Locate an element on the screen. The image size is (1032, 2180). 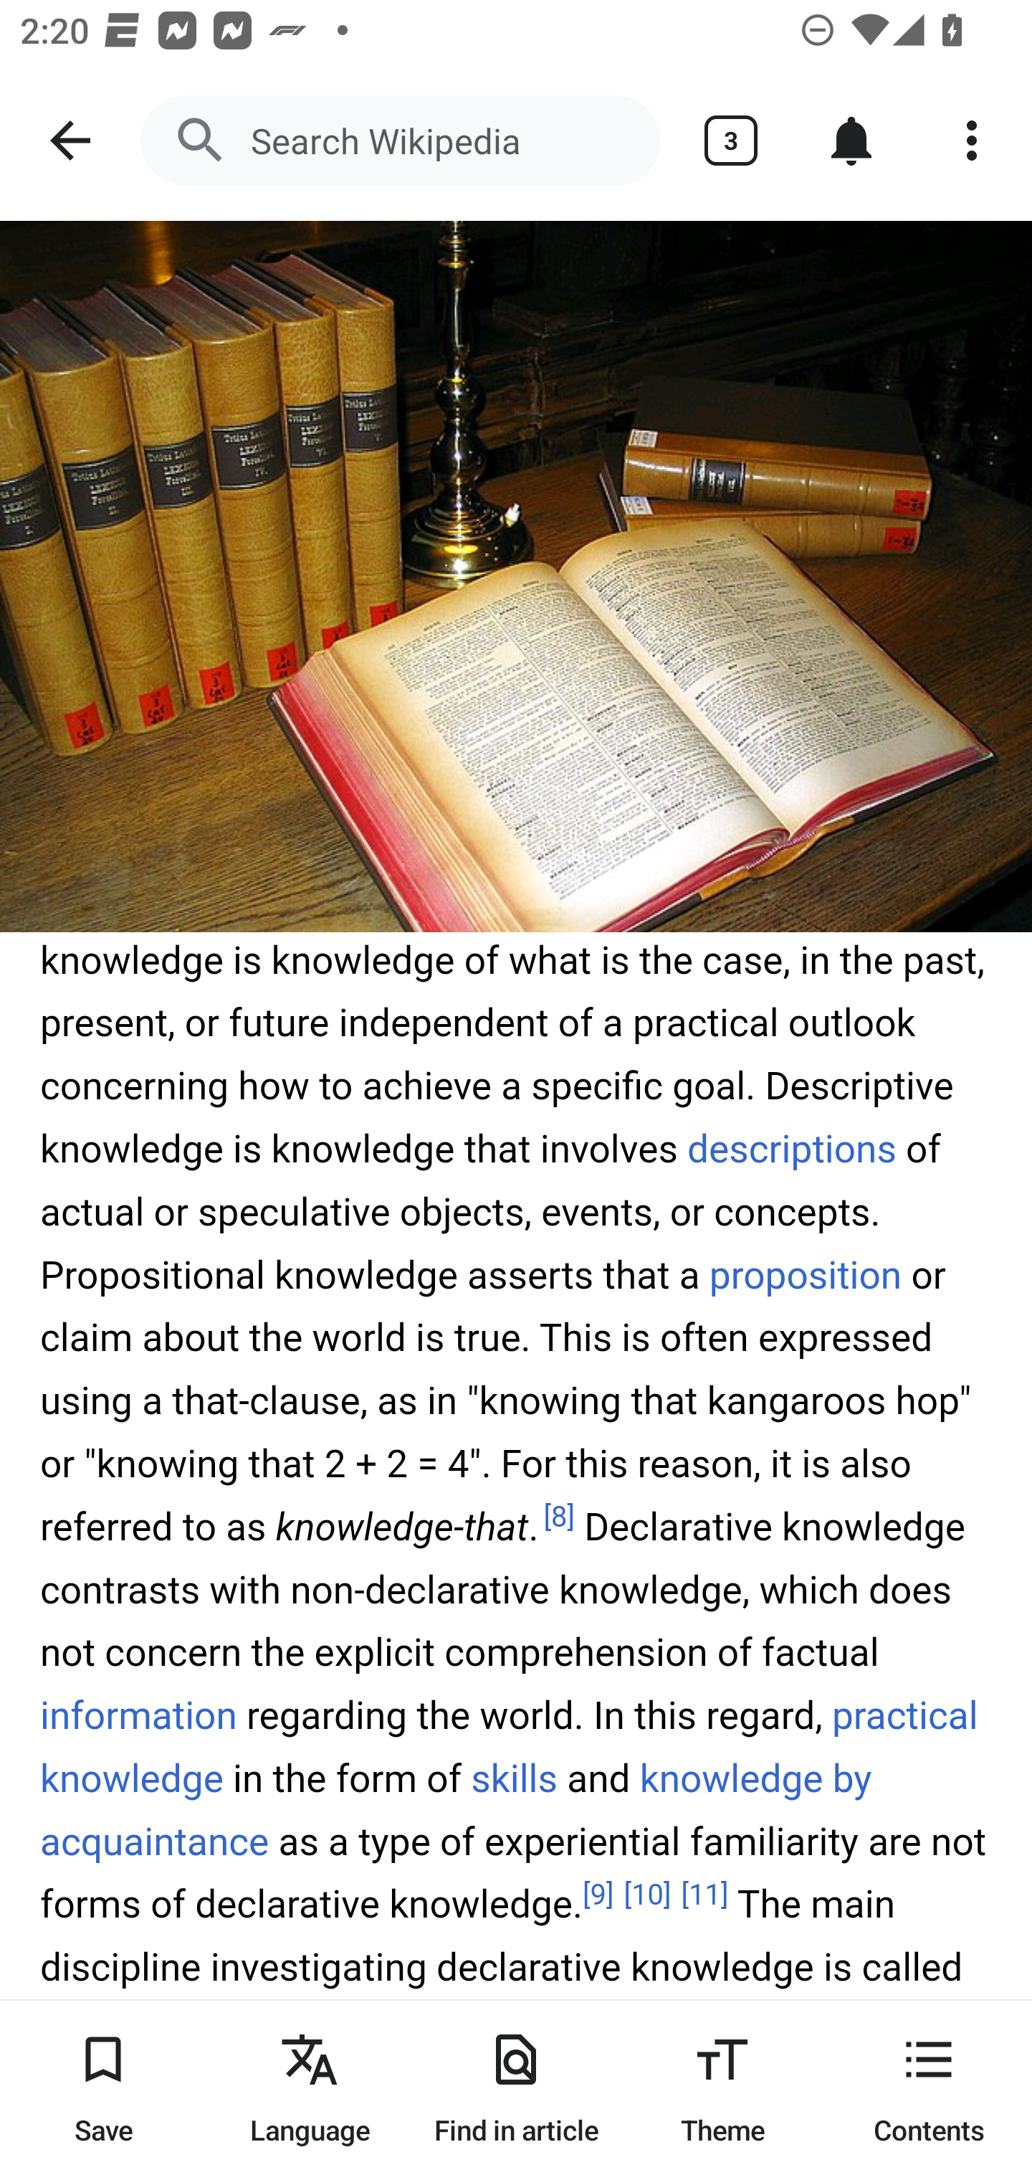
Search Wikipedia is located at coordinates (400, 141).